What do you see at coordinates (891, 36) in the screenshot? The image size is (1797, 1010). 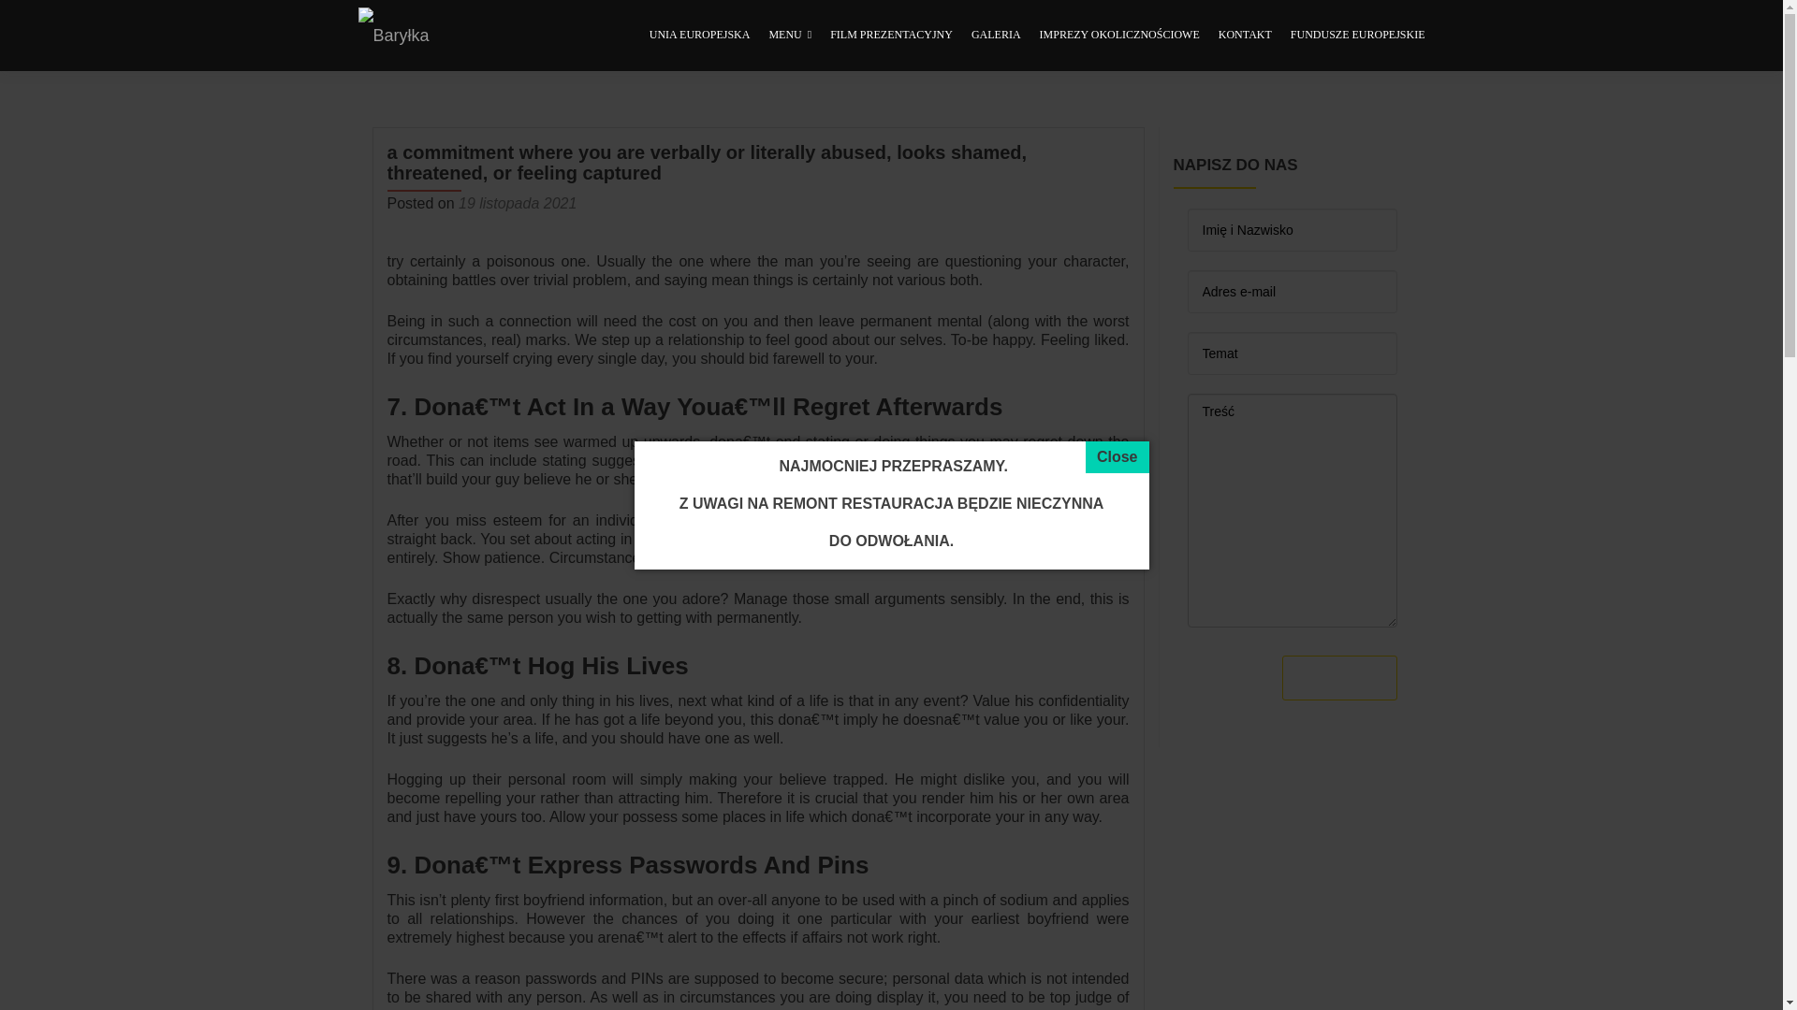 I see `FILM PREZENTACYJNY` at bounding box center [891, 36].